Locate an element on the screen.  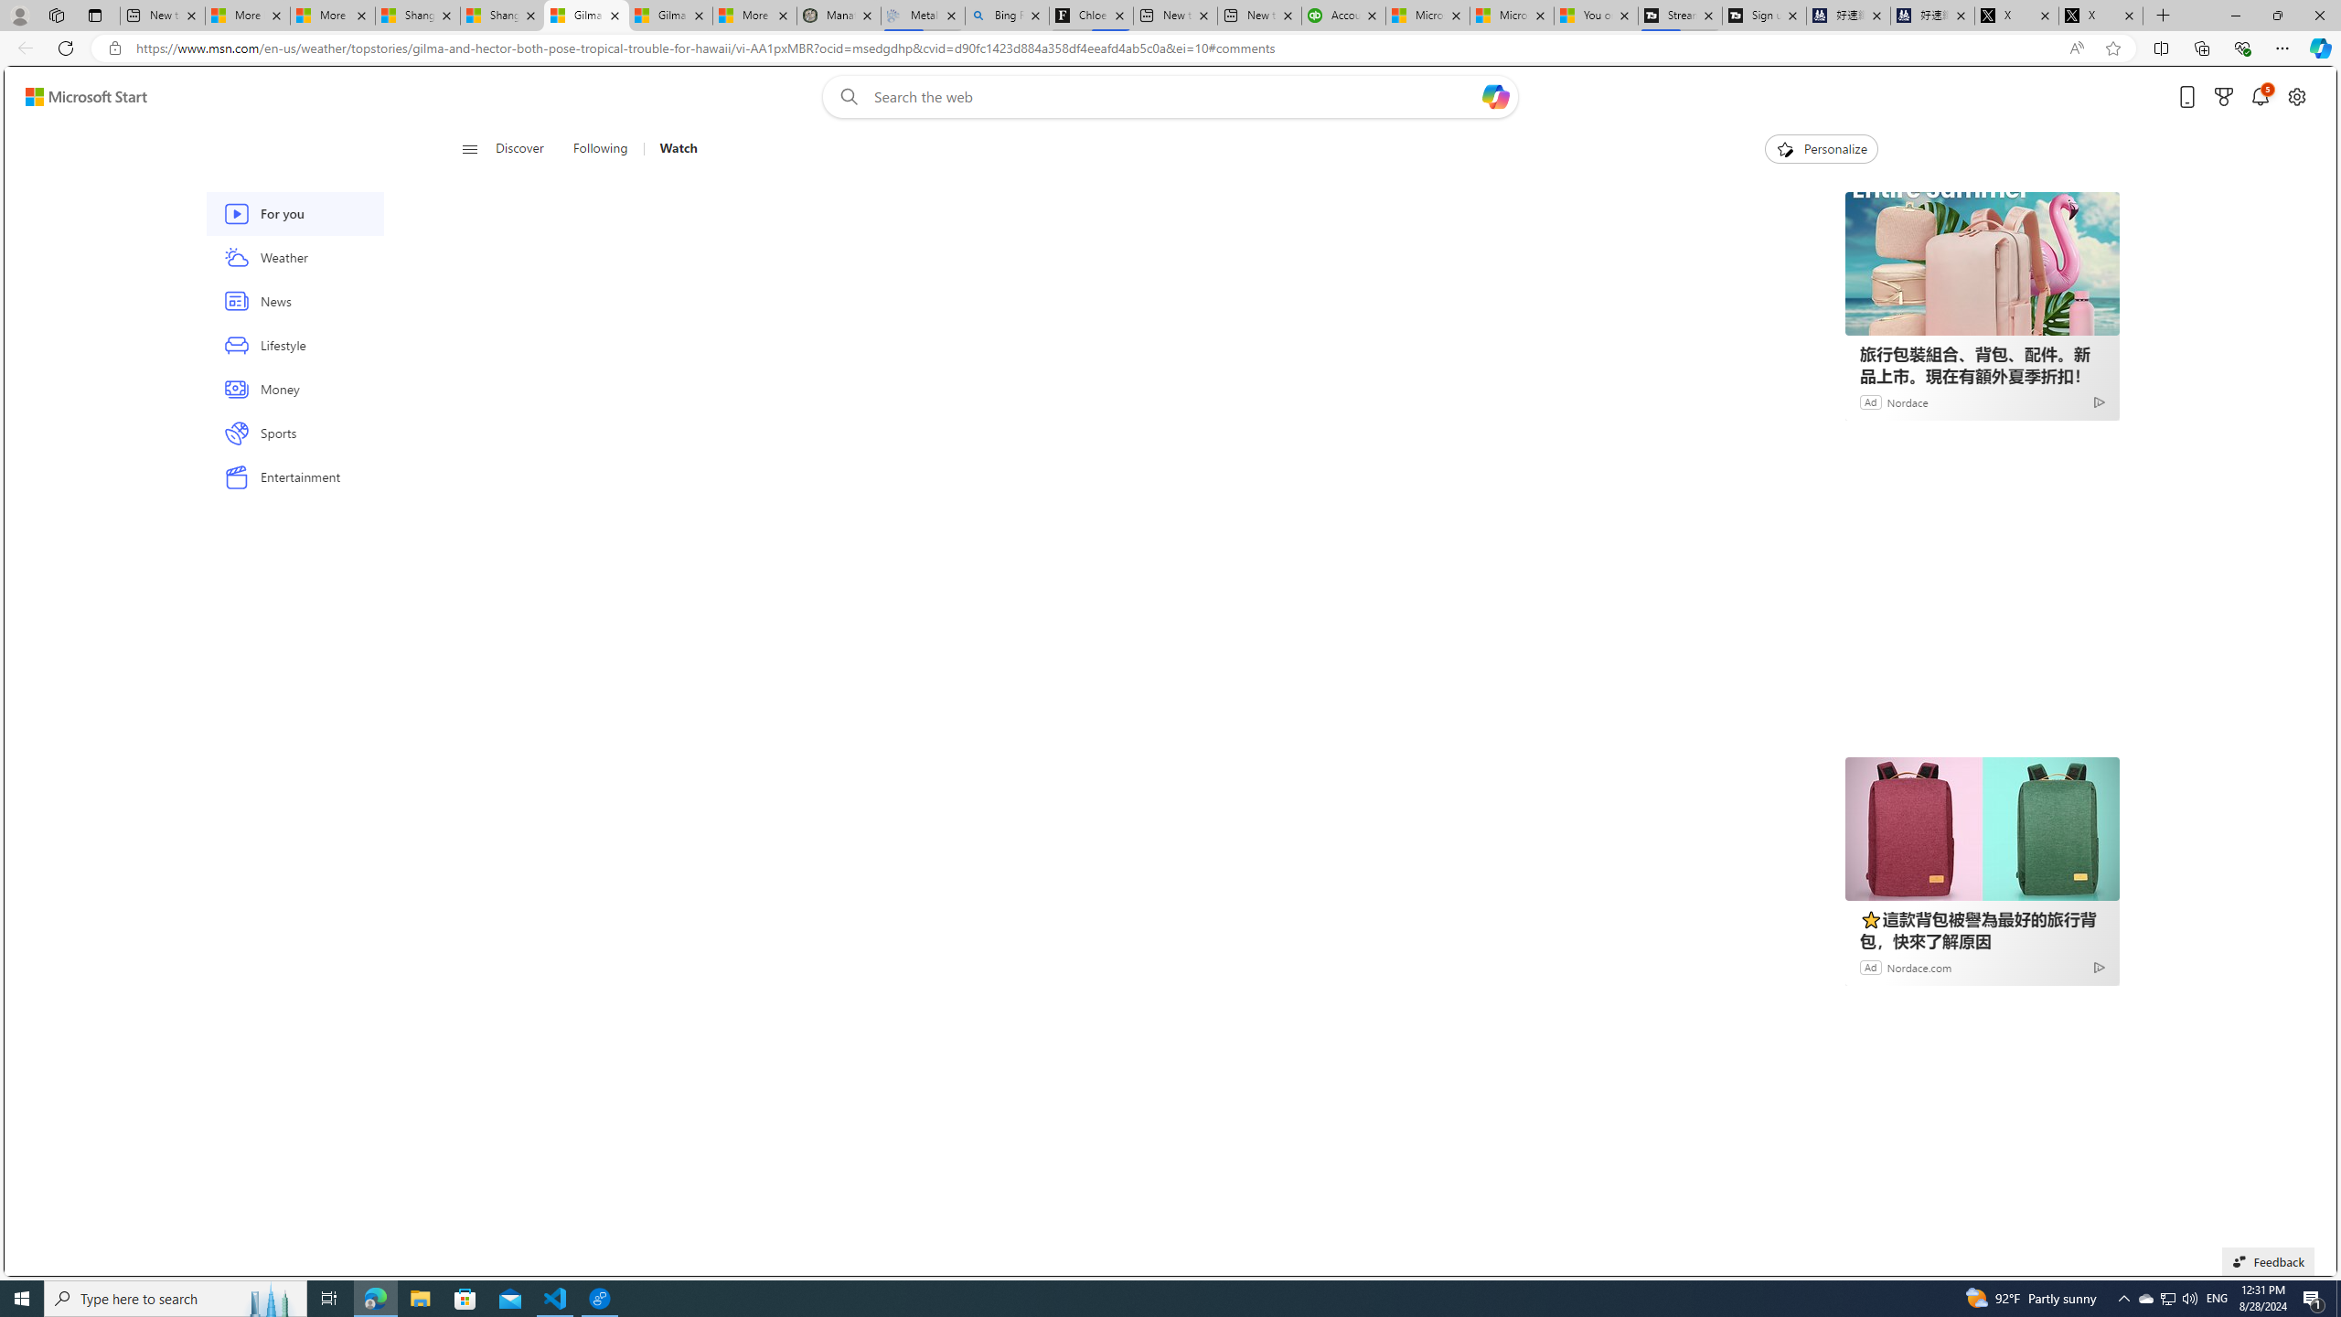
Manatee Mortality Statistics | FWC is located at coordinates (839, 16).